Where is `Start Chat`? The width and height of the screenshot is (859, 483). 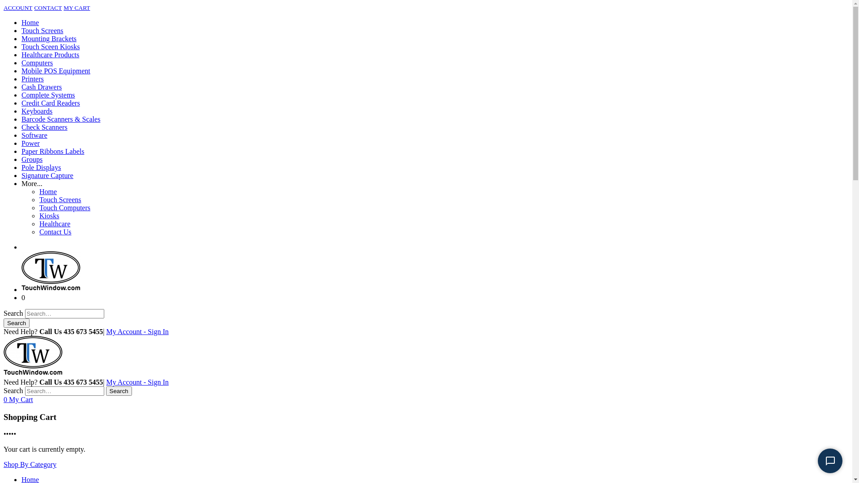
Start Chat is located at coordinates (830, 461).